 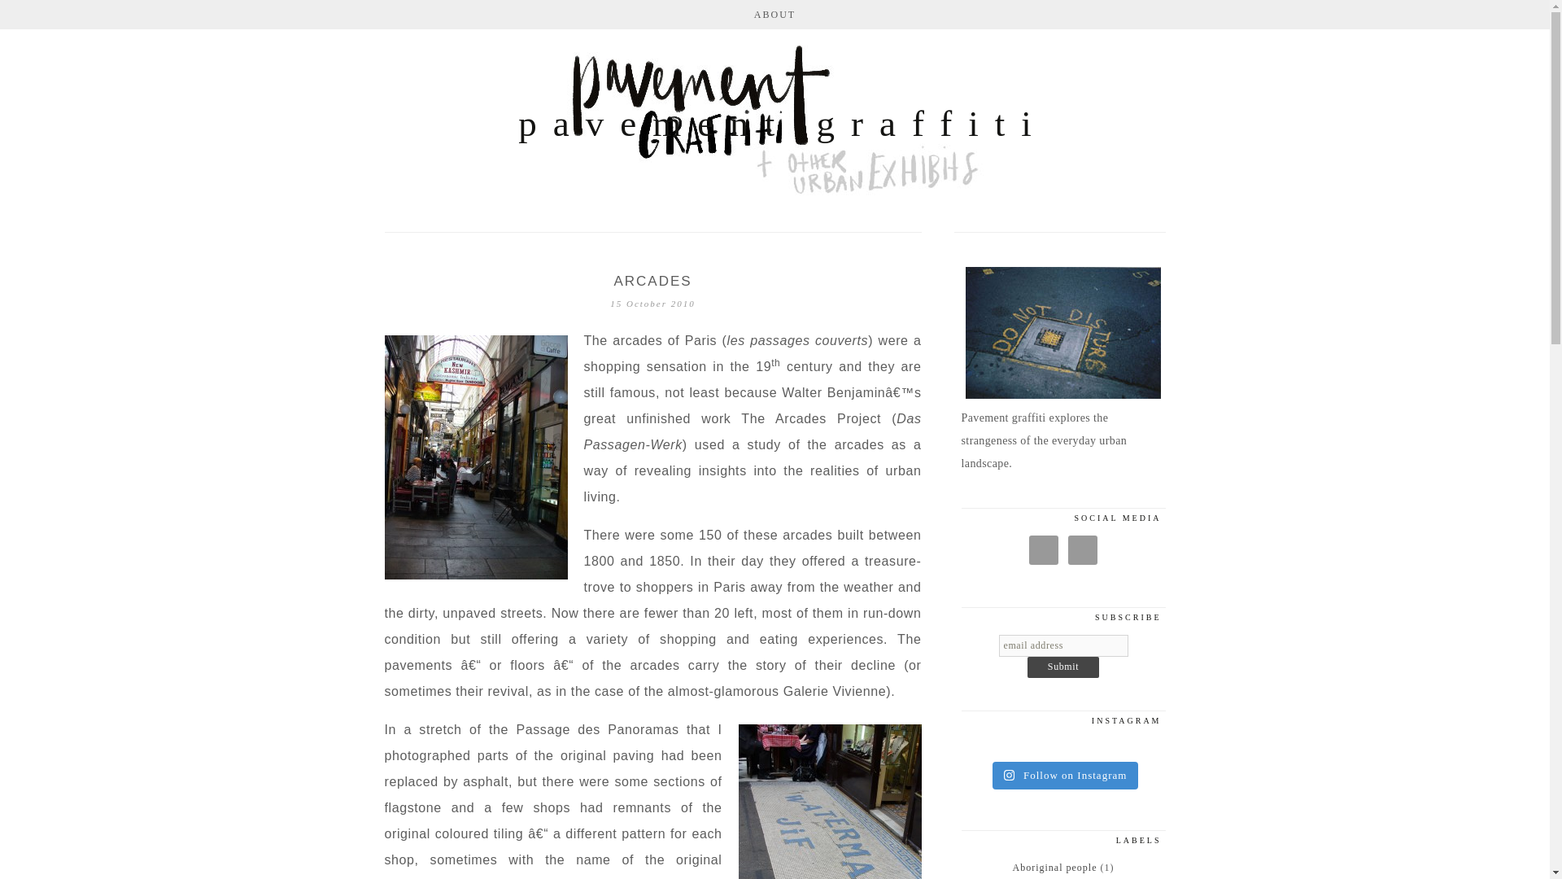 I want to click on Aboriginal people, so click(x=1054, y=867).